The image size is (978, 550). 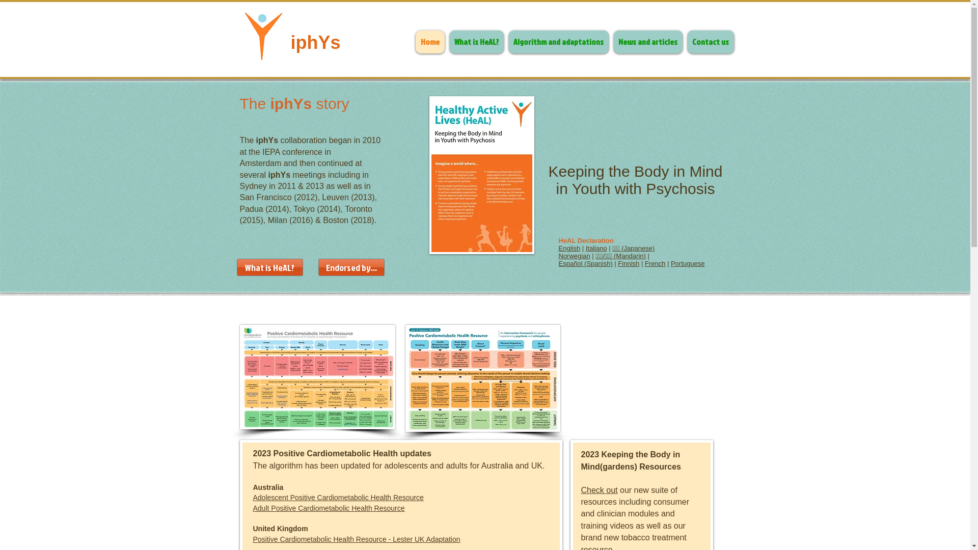 I want to click on RightFromTheStart-Guide-small.jpg, so click(x=317, y=377).